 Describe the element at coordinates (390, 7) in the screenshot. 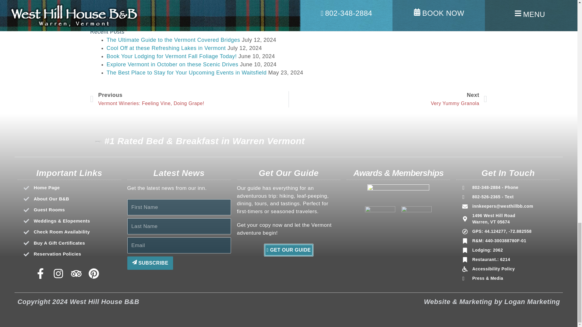

I see `Vermont` at that location.